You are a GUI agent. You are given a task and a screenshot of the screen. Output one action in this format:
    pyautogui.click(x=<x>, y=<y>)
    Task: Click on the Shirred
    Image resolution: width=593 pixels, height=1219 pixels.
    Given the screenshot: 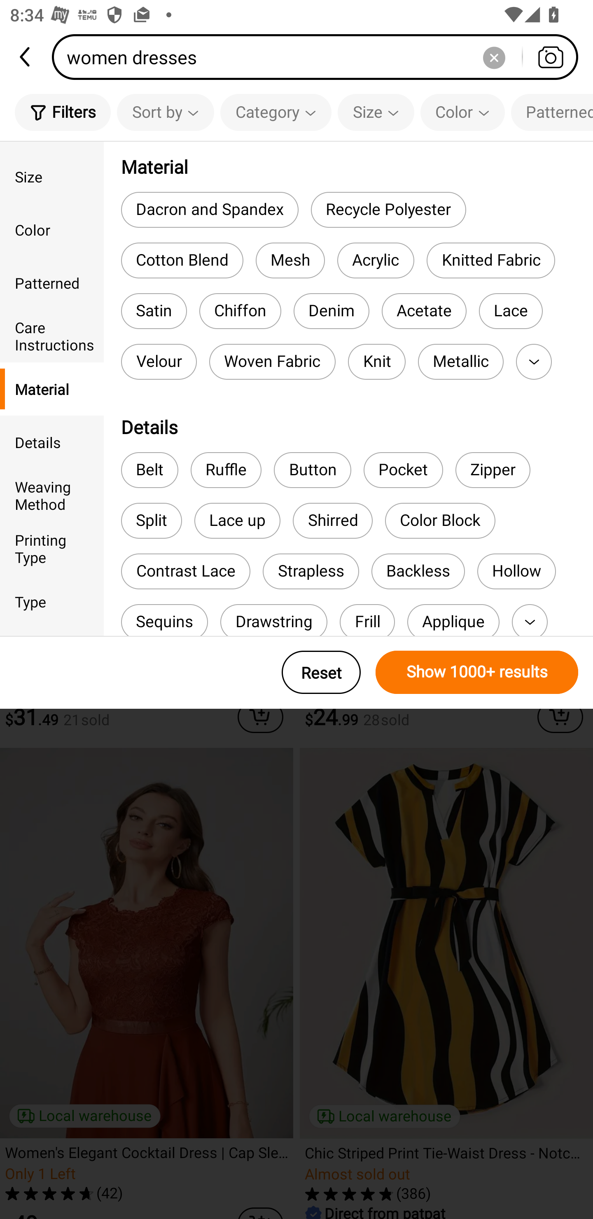 What is the action you would take?
    pyautogui.click(x=333, y=521)
    